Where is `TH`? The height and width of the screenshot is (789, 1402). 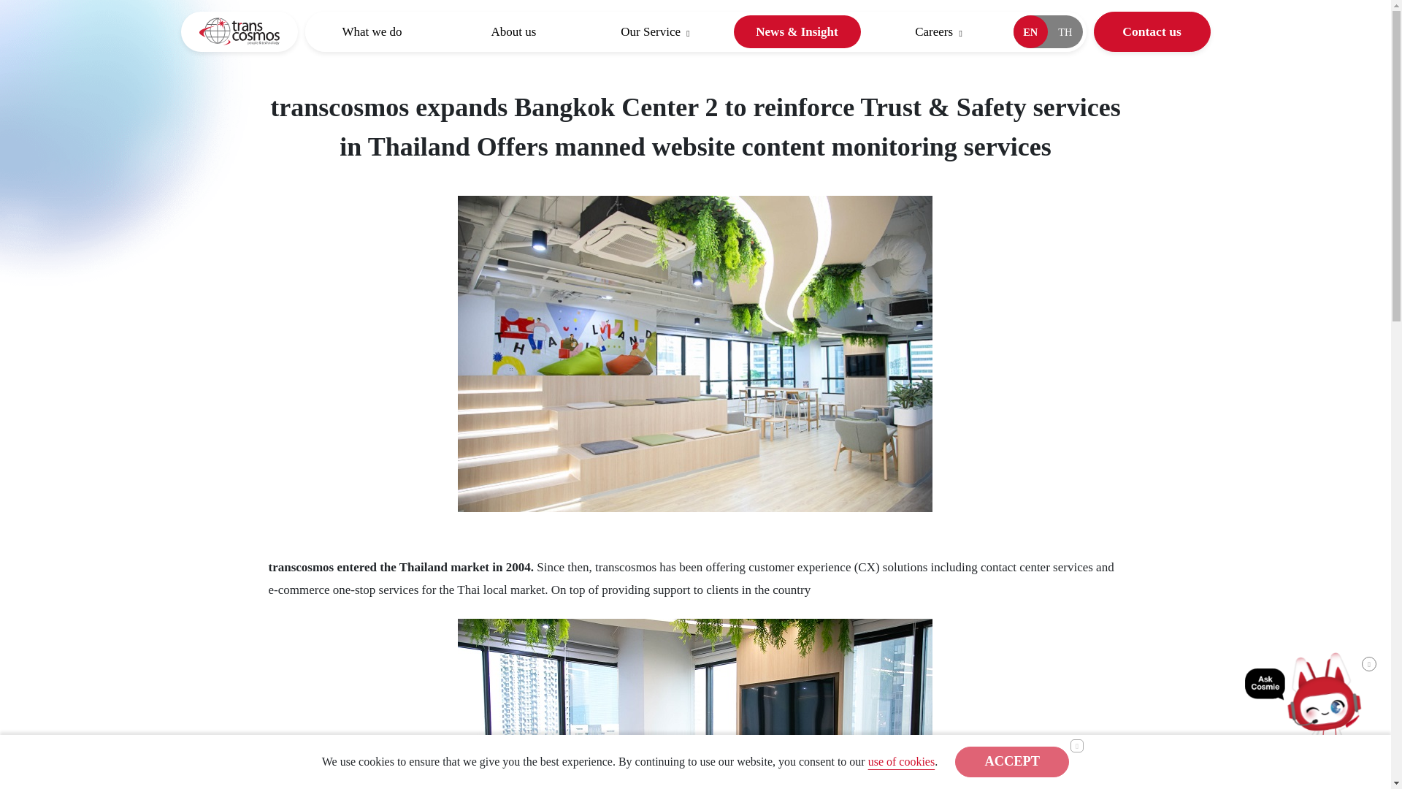 TH is located at coordinates (1065, 31).